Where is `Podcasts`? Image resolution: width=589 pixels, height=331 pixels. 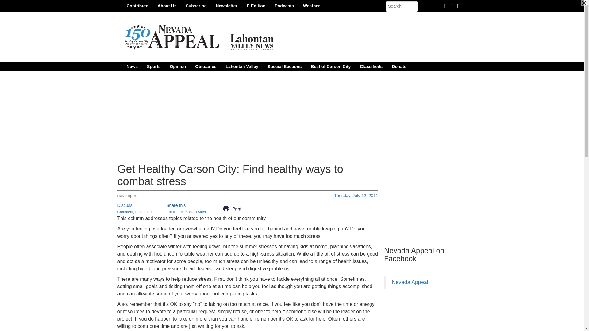
Podcasts is located at coordinates (284, 6).